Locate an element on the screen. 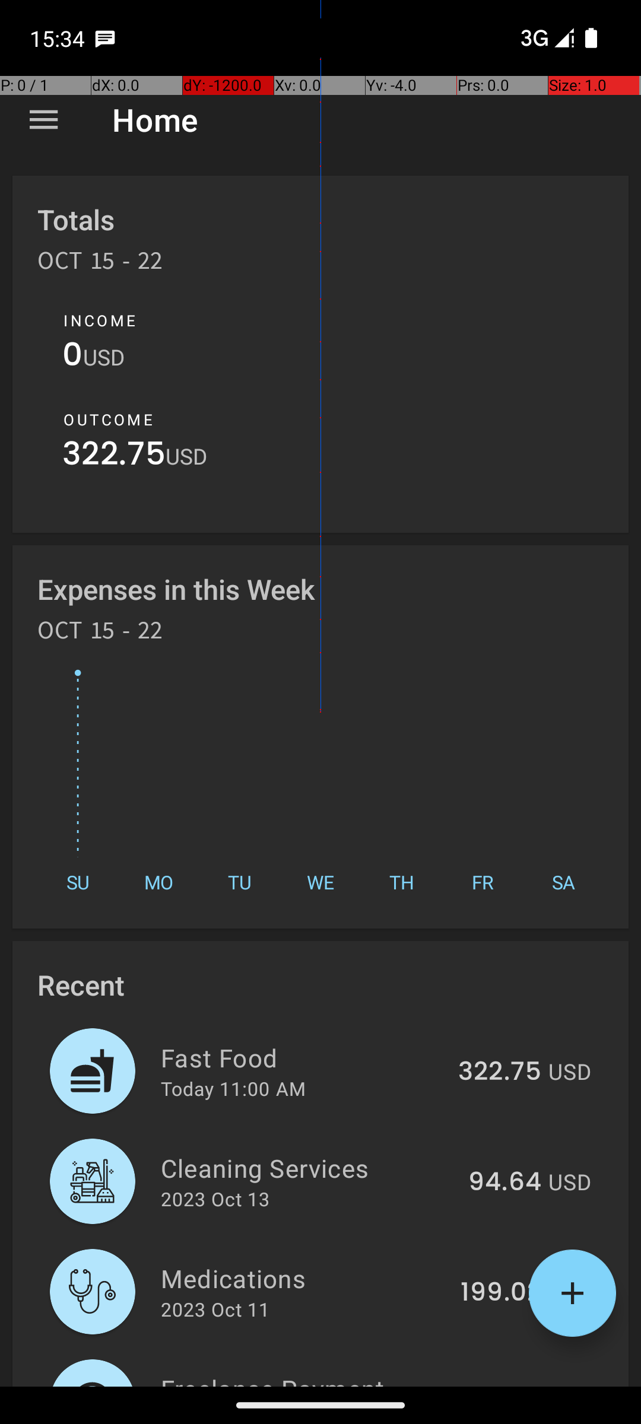  Today 11:00 AM is located at coordinates (233, 1088).